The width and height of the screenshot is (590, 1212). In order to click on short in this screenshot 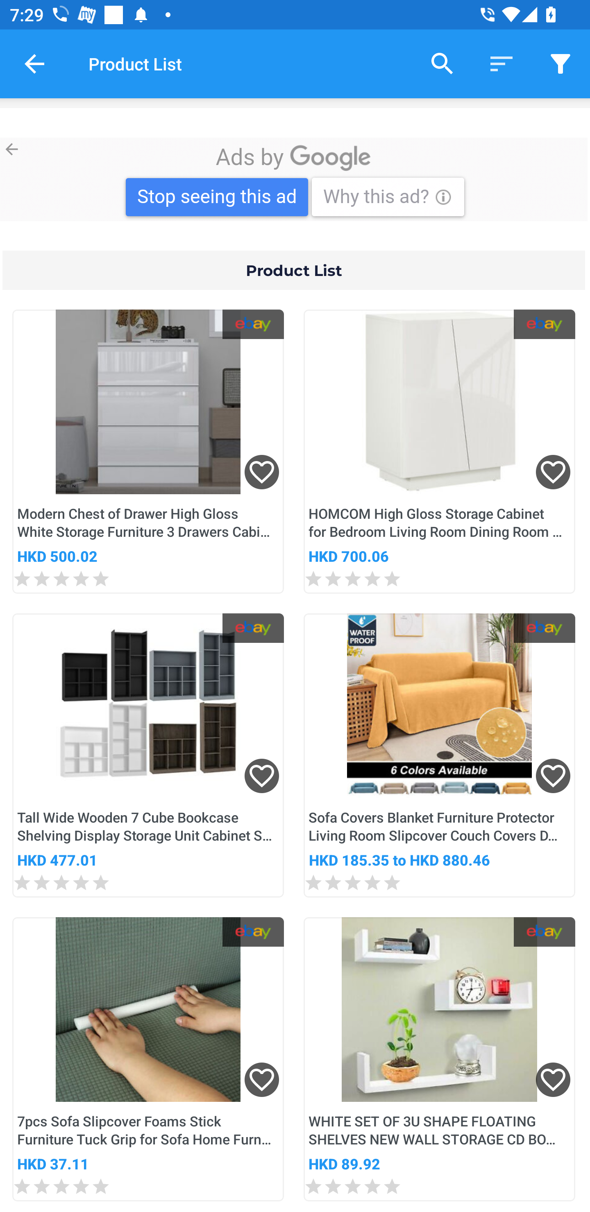, I will do `click(560, 63)`.